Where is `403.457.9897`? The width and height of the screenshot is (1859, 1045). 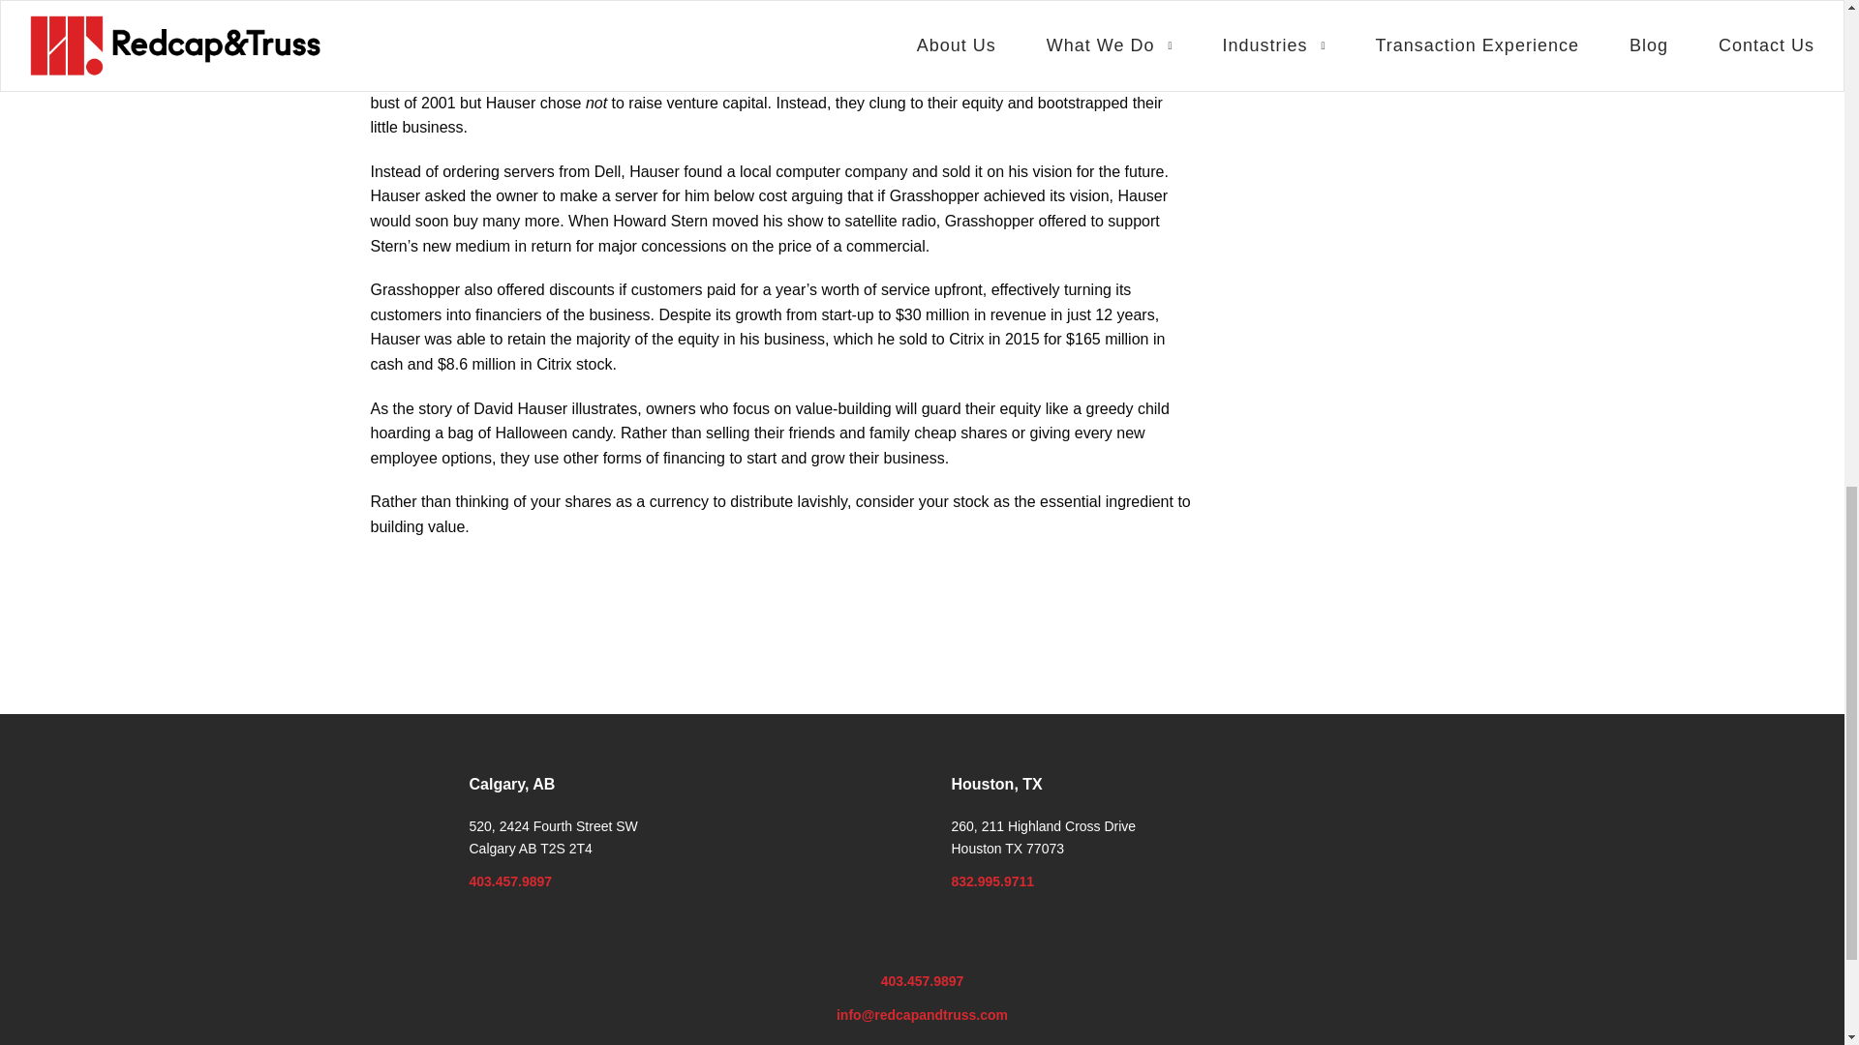 403.457.9897 is located at coordinates (509, 881).